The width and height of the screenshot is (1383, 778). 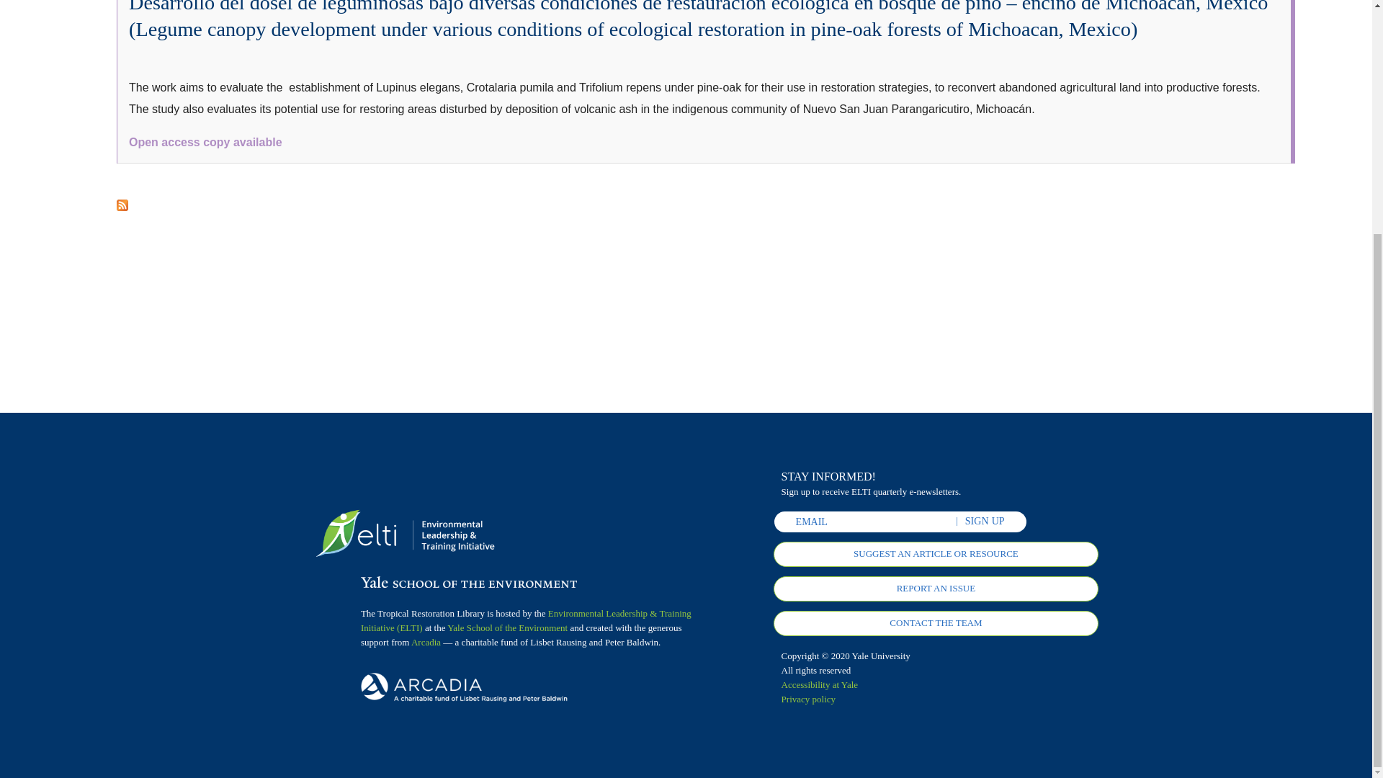 What do you see at coordinates (426, 642) in the screenshot?
I see `Arcadia` at bounding box center [426, 642].